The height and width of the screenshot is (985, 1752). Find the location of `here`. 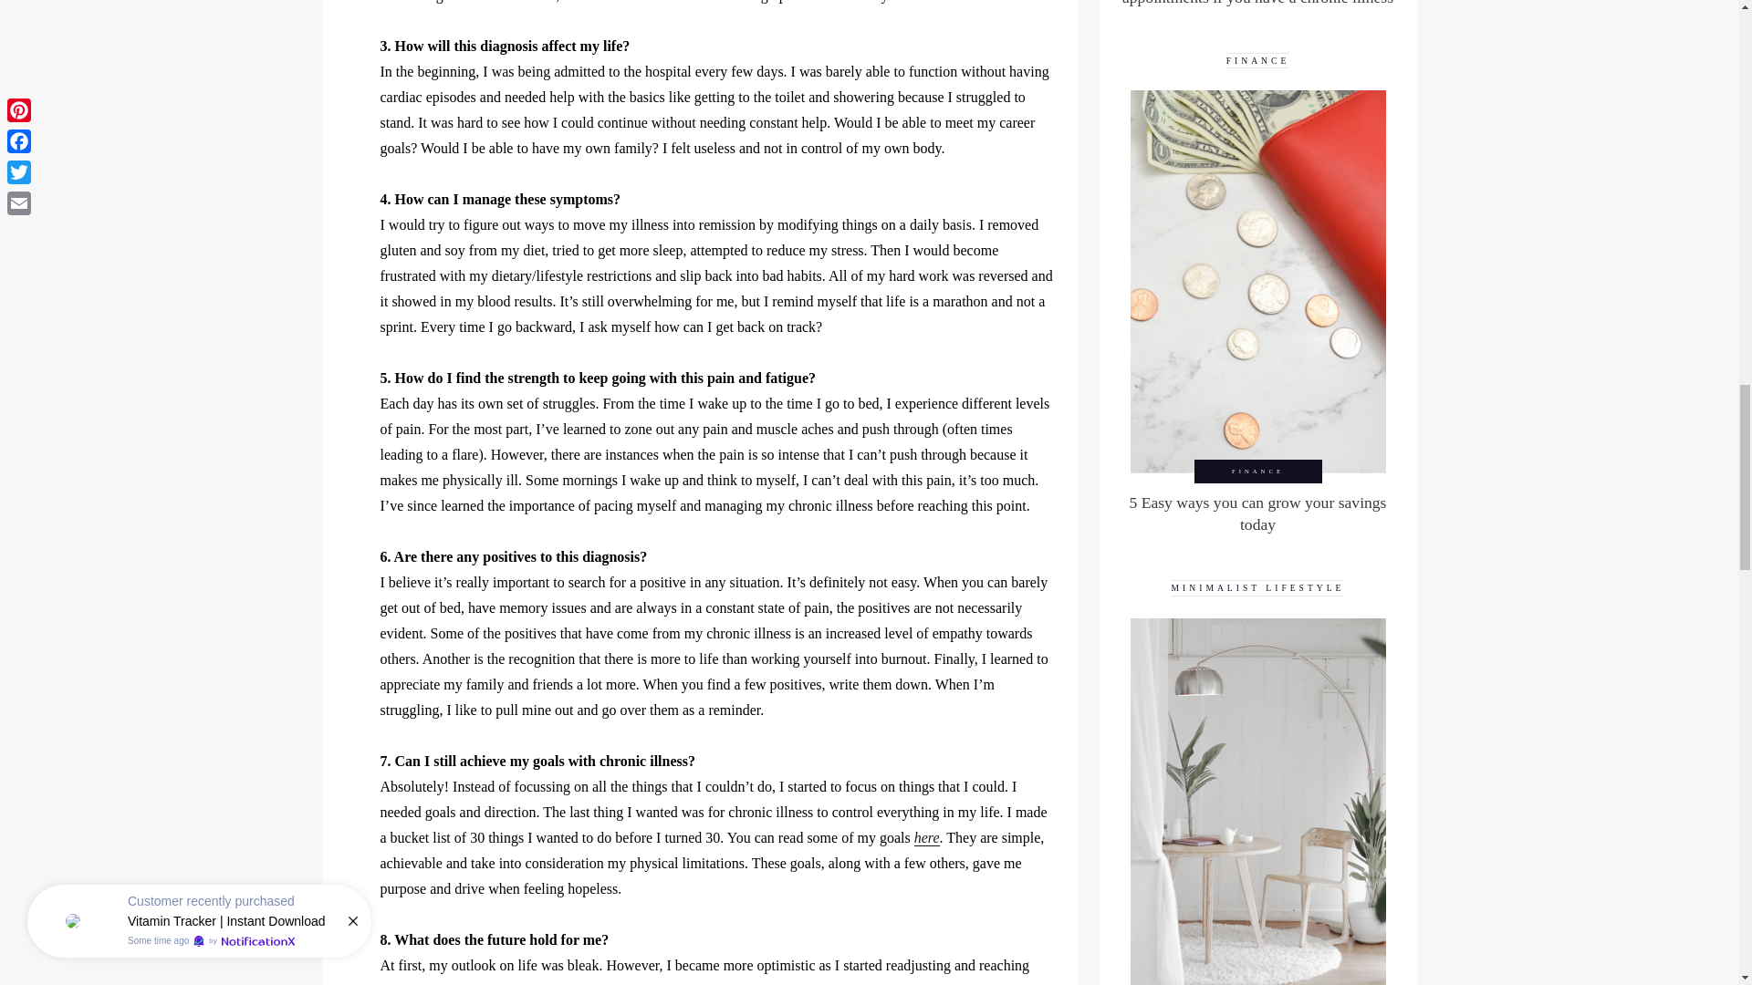

here is located at coordinates (927, 837).